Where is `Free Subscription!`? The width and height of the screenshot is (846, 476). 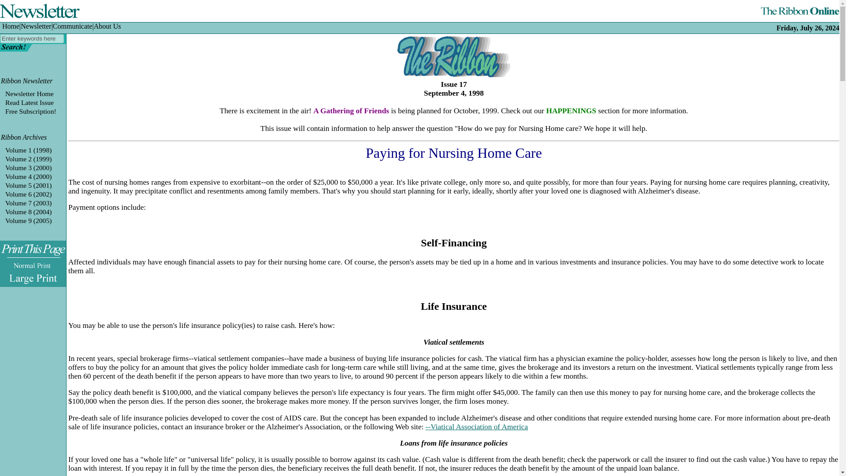 Free Subscription! is located at coordinates (31, 111).